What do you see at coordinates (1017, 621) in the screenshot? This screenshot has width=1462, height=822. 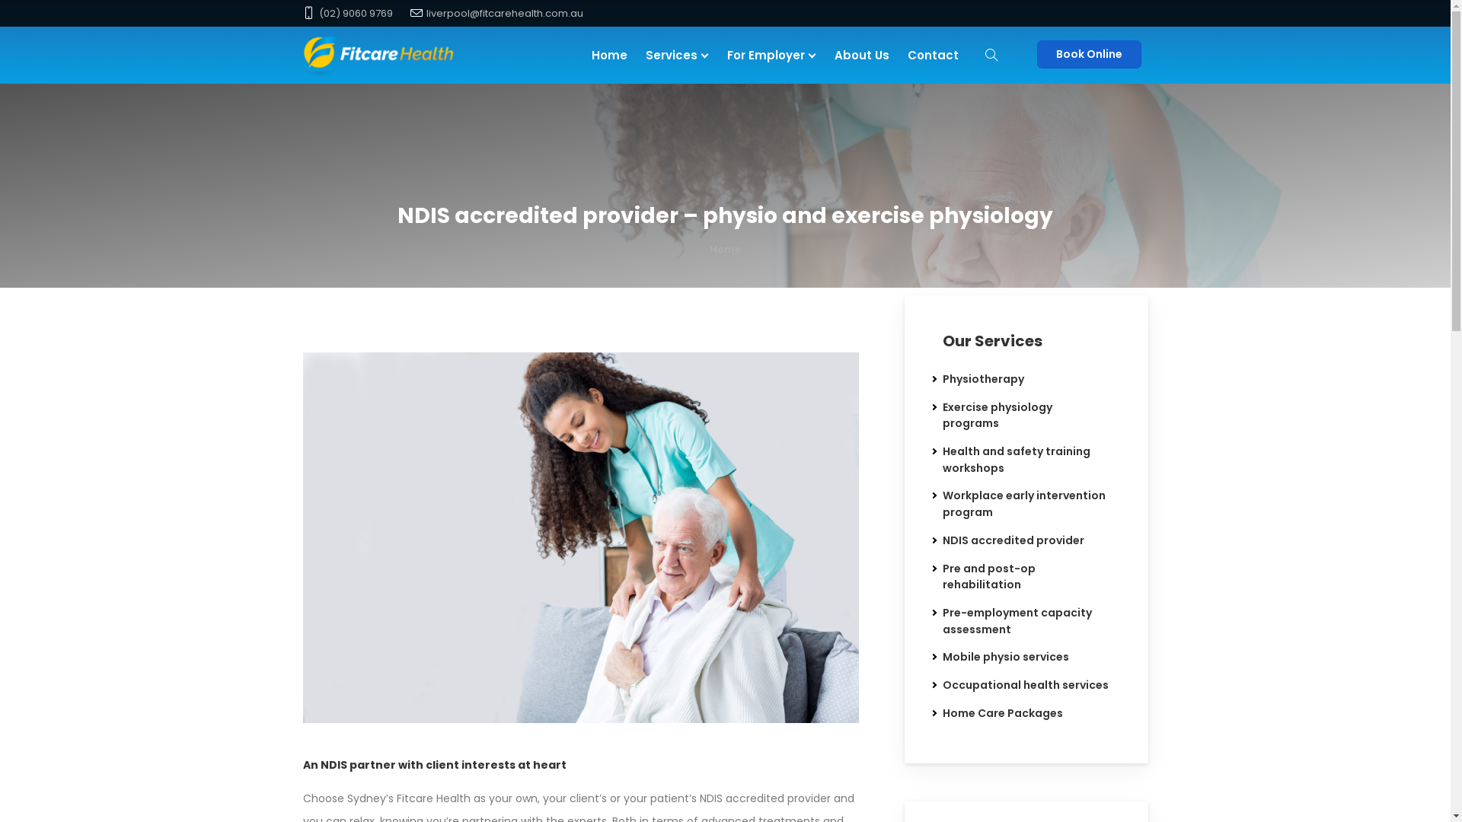 I see `Pre-employment capacity assessment` at bounding box center [1017, 621].